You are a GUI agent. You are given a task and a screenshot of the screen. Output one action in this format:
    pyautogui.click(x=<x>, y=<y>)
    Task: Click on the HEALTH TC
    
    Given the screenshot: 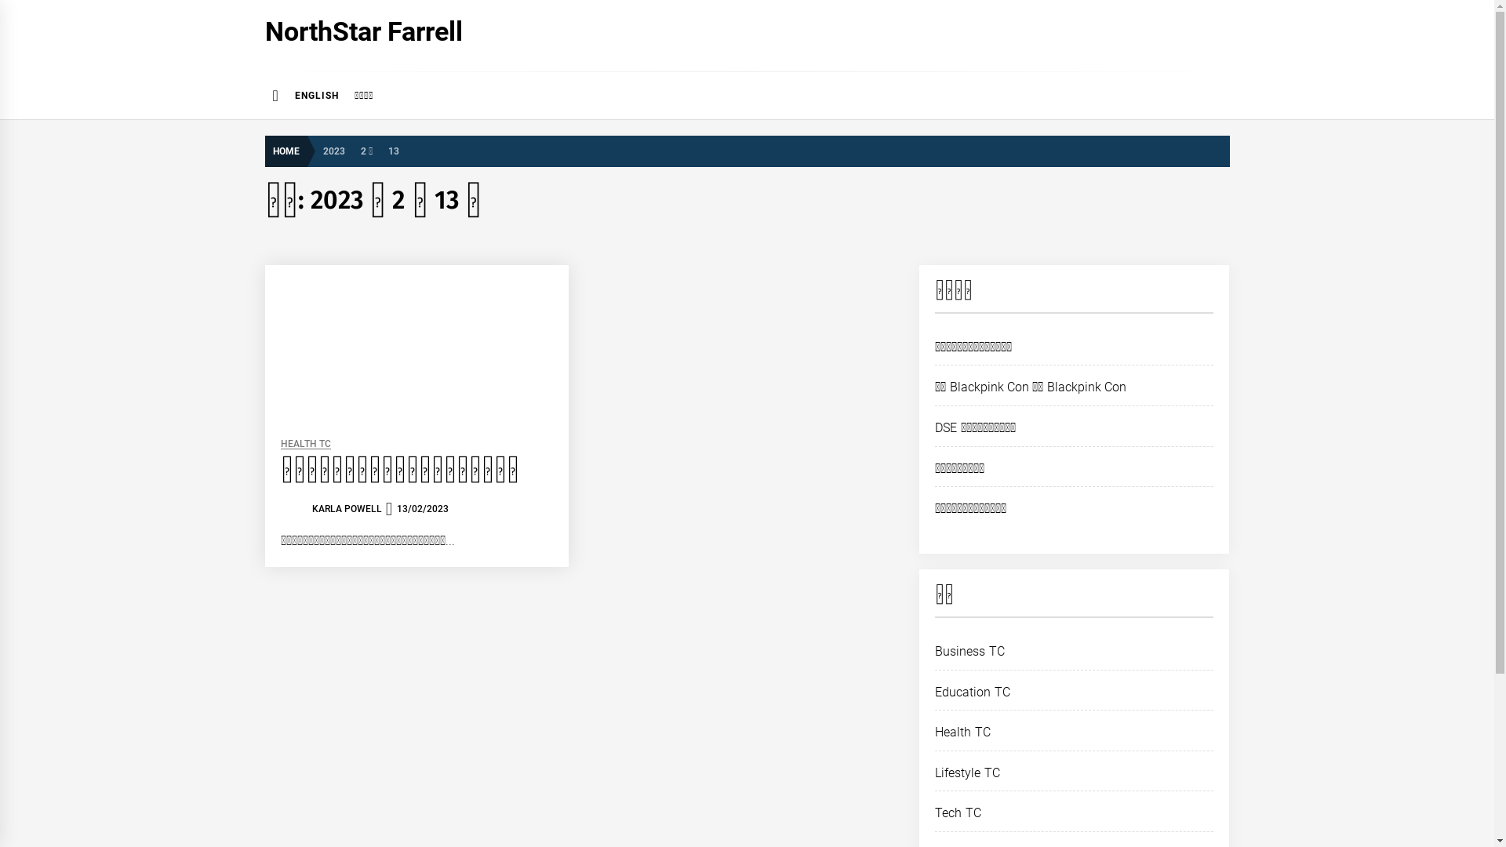 What is the action you would take?
    pyautogui.click(x=306, y=444)
    